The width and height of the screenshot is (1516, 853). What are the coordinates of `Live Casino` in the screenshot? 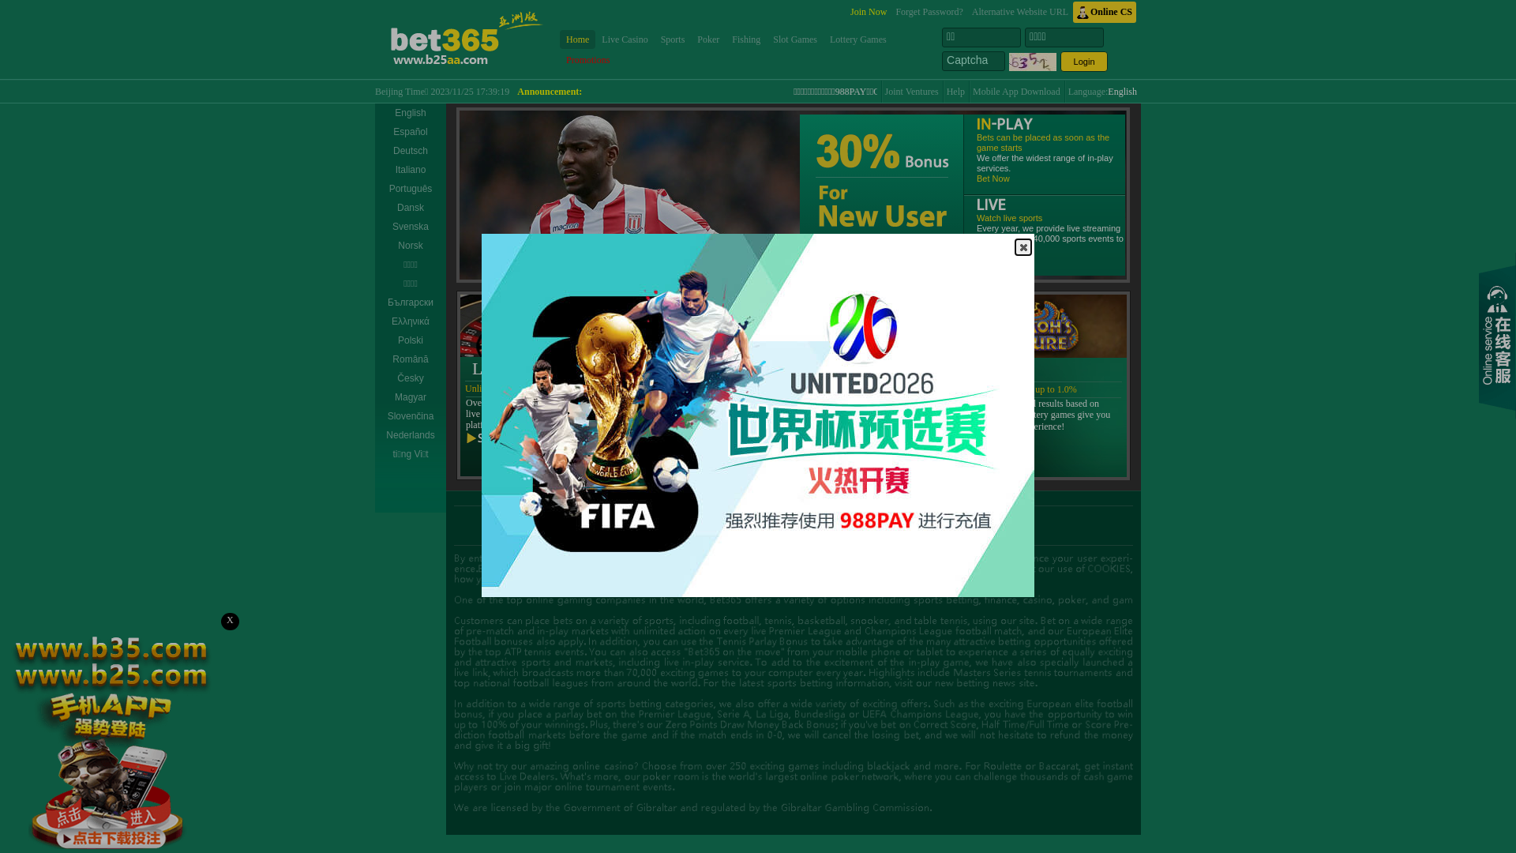 It's located at (625, 39).